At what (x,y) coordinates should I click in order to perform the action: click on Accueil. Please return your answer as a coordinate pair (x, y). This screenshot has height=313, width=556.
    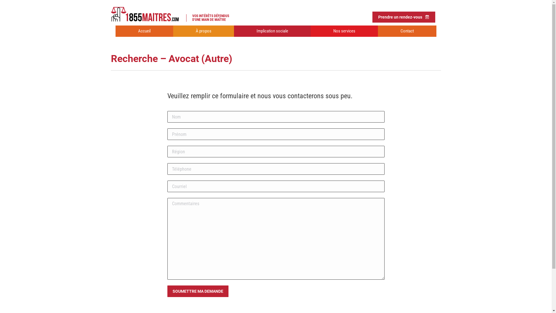
    Looking at the image, I should click on (144, 31).